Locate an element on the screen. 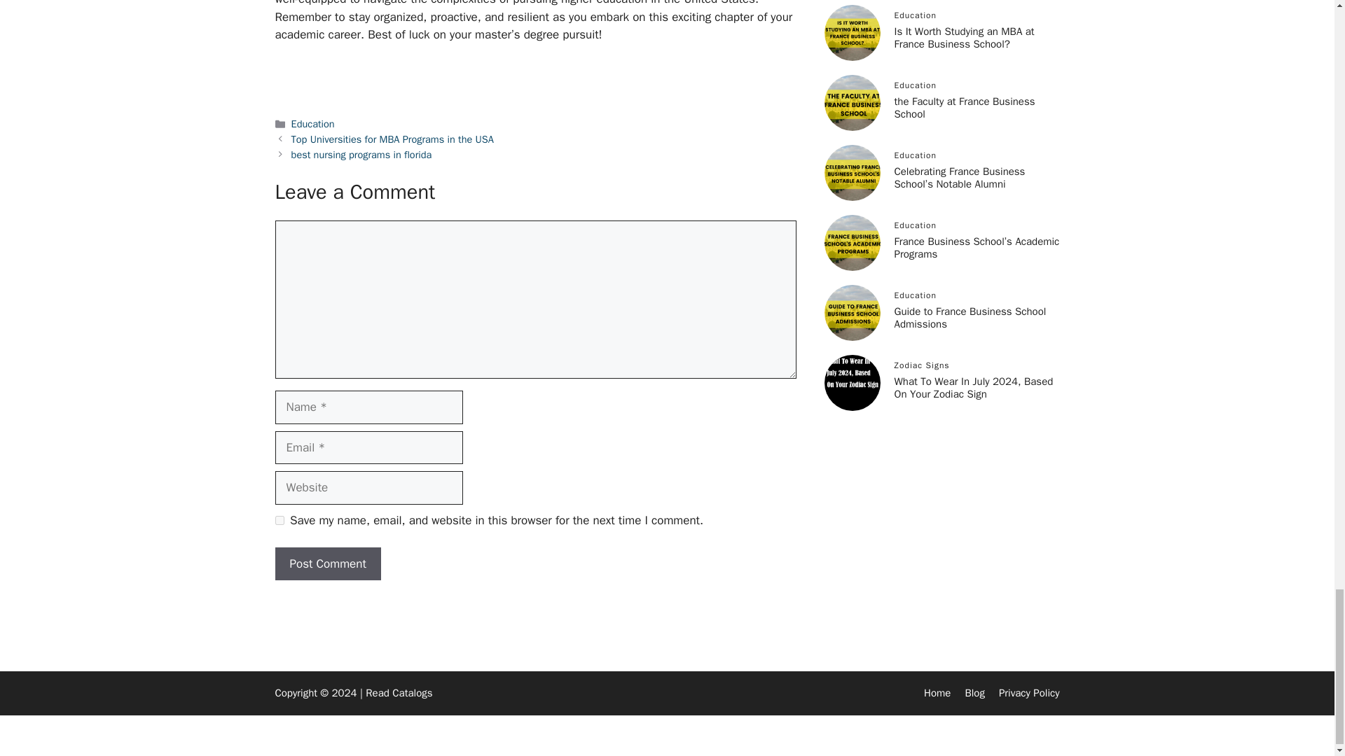 Image resolution: width=1345 pixels, height=756 pixels. Education is located at coordinates (313, 123).